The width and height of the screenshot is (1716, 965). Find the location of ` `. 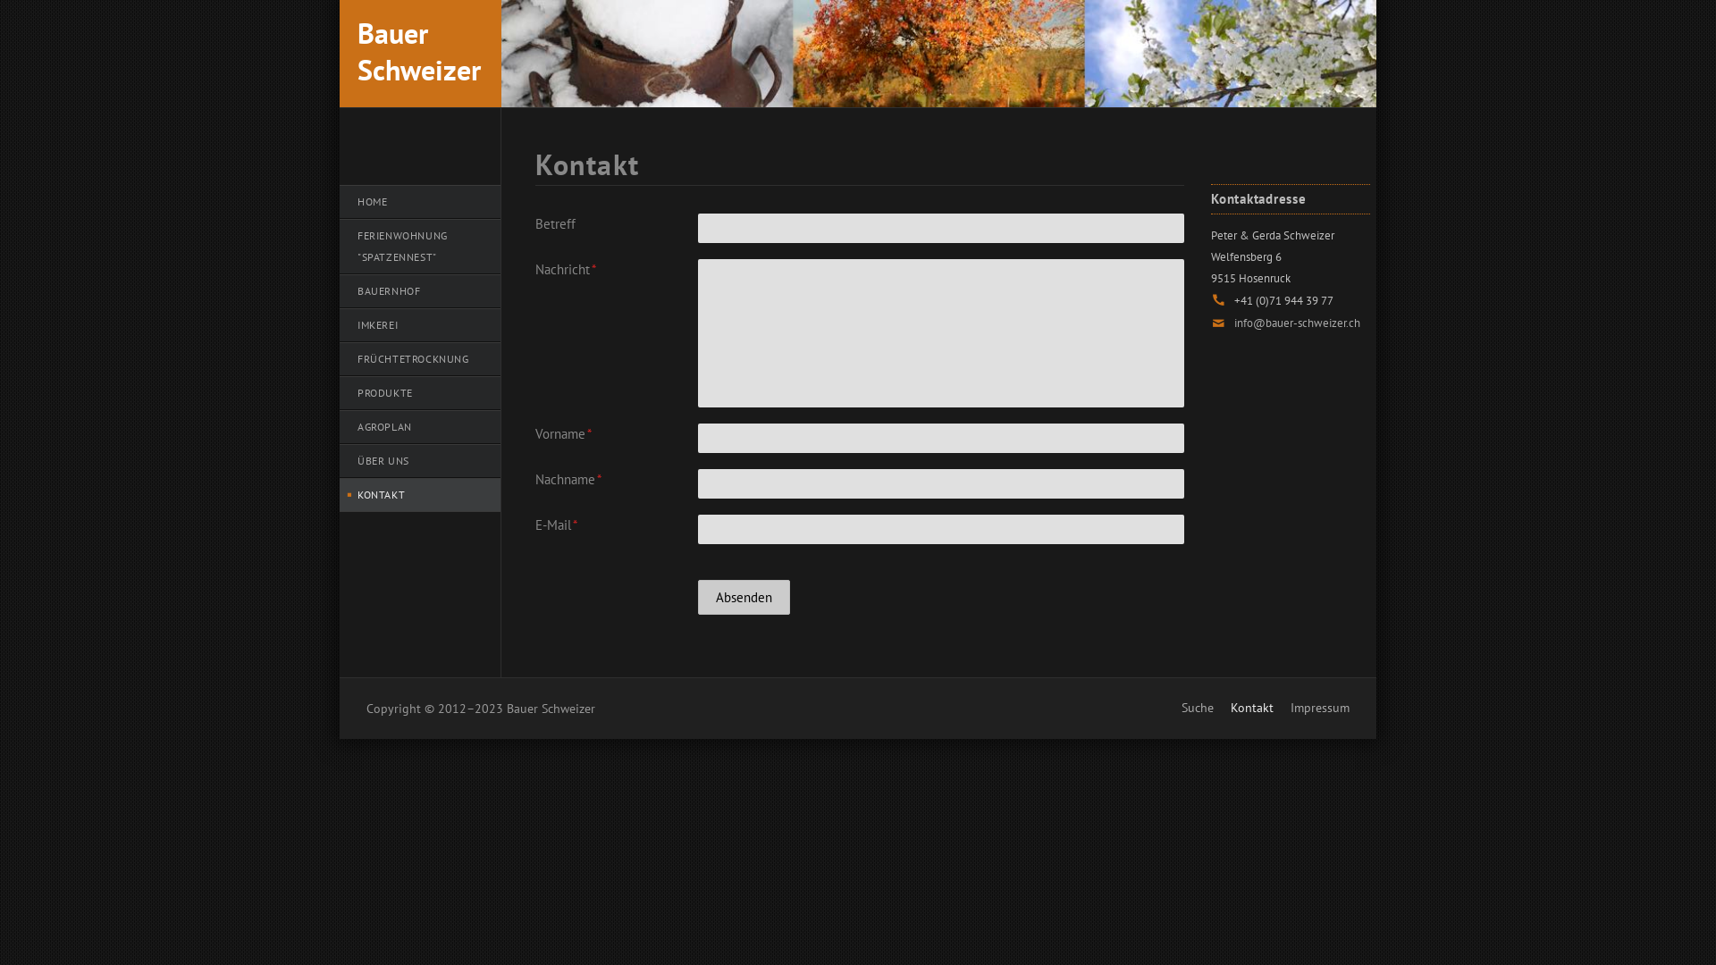

  is located at coordinates (1350, 719).